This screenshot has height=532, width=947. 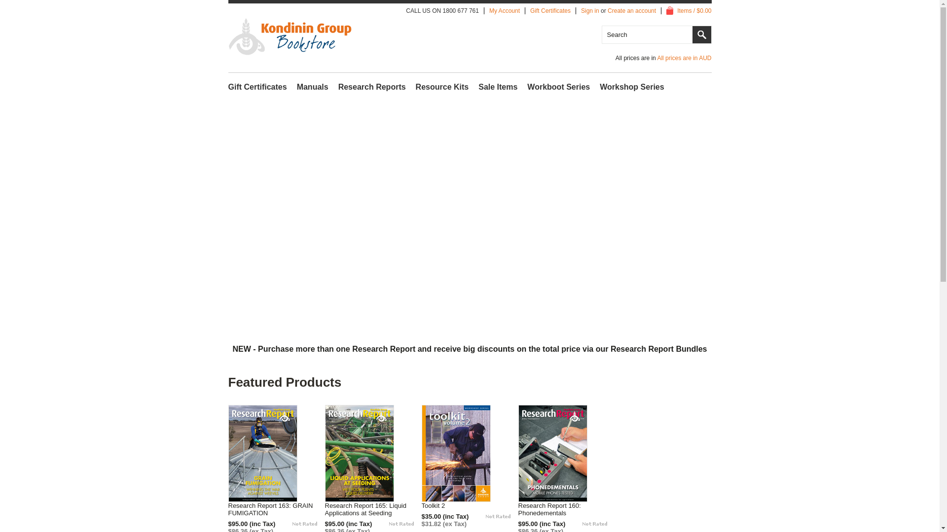 I want to click on Workboot Series, so click(x=558, y=87).